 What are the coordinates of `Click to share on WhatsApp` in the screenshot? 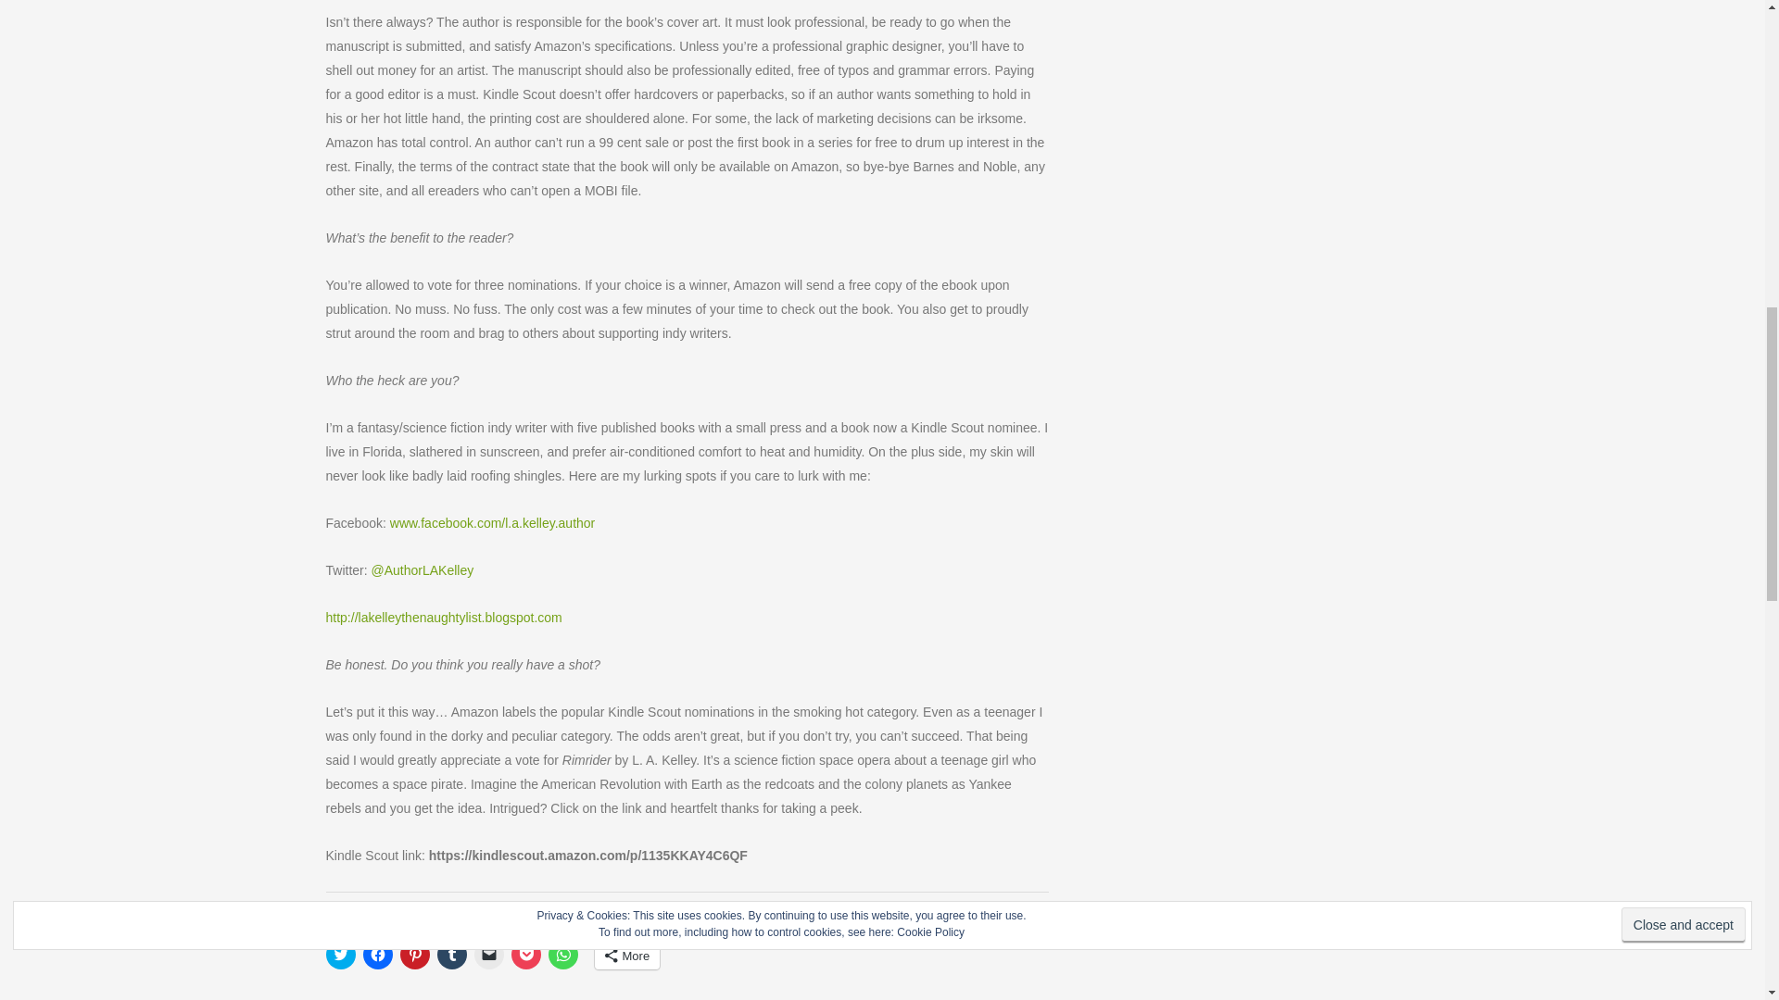 It's located at (563, 954).